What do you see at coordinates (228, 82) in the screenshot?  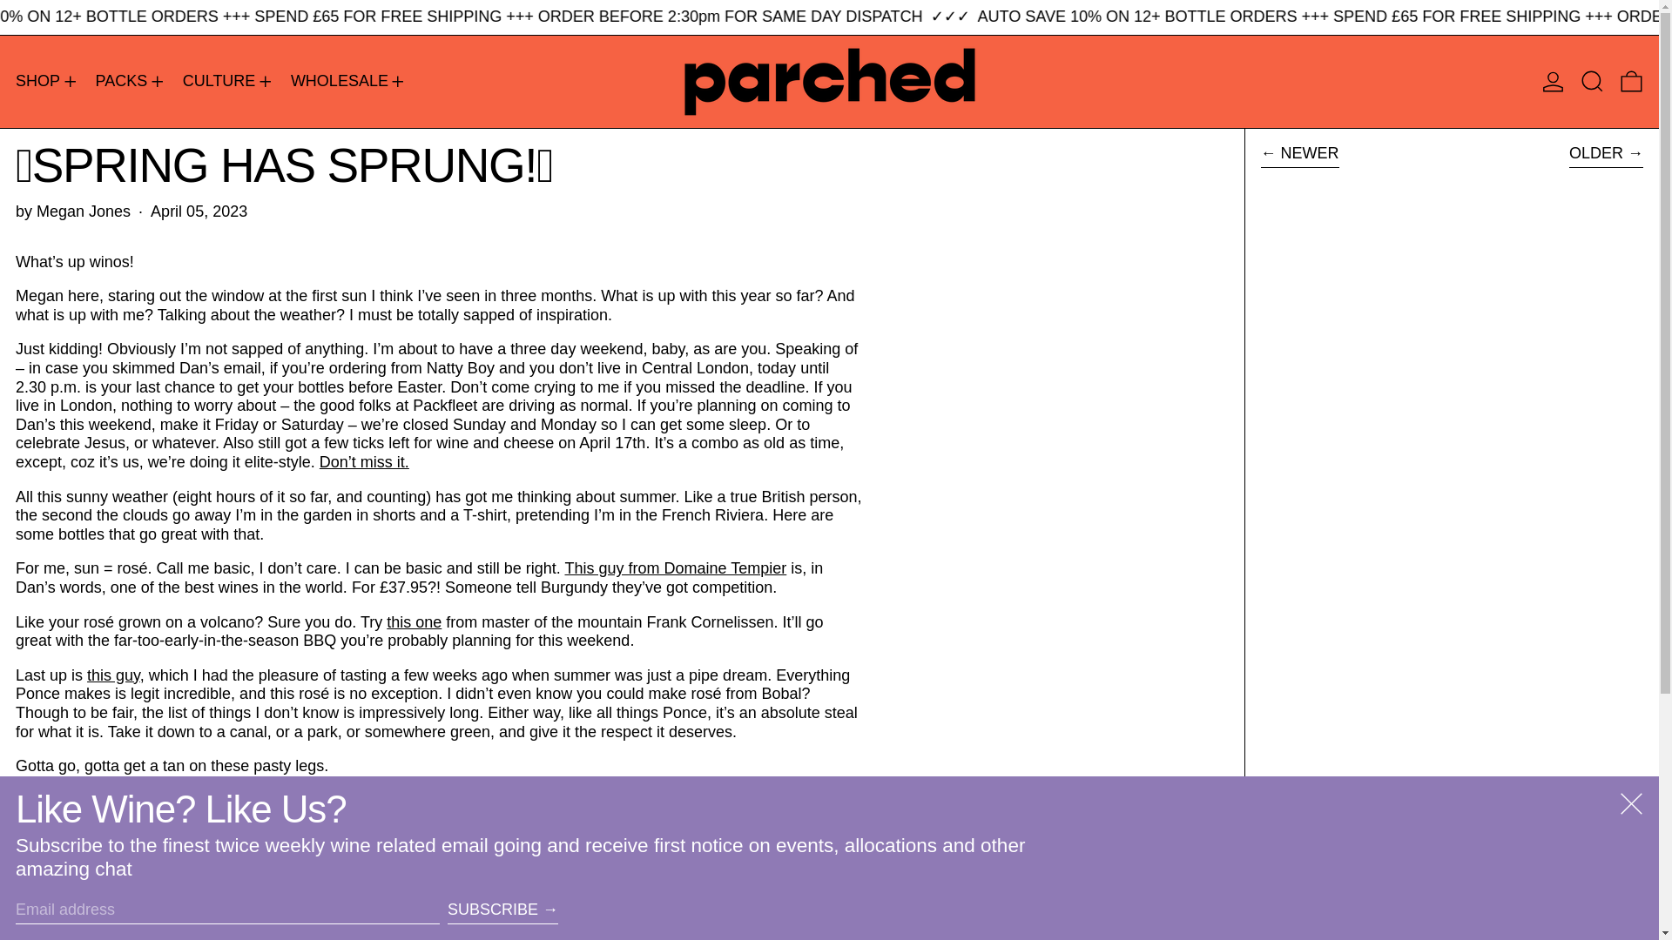 I see `CULTURE` at bounding box center [228, 82].